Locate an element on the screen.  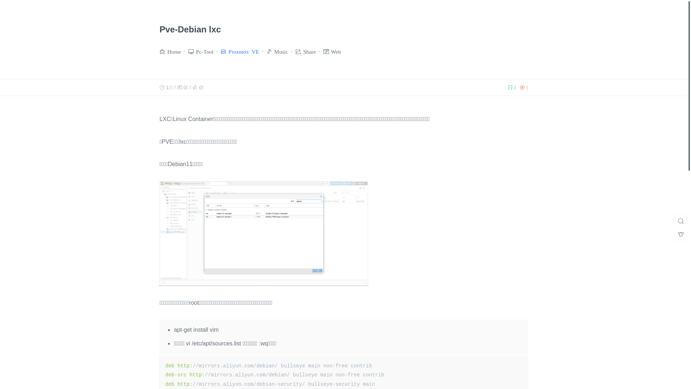
Share is located at coordinates (310, 51).